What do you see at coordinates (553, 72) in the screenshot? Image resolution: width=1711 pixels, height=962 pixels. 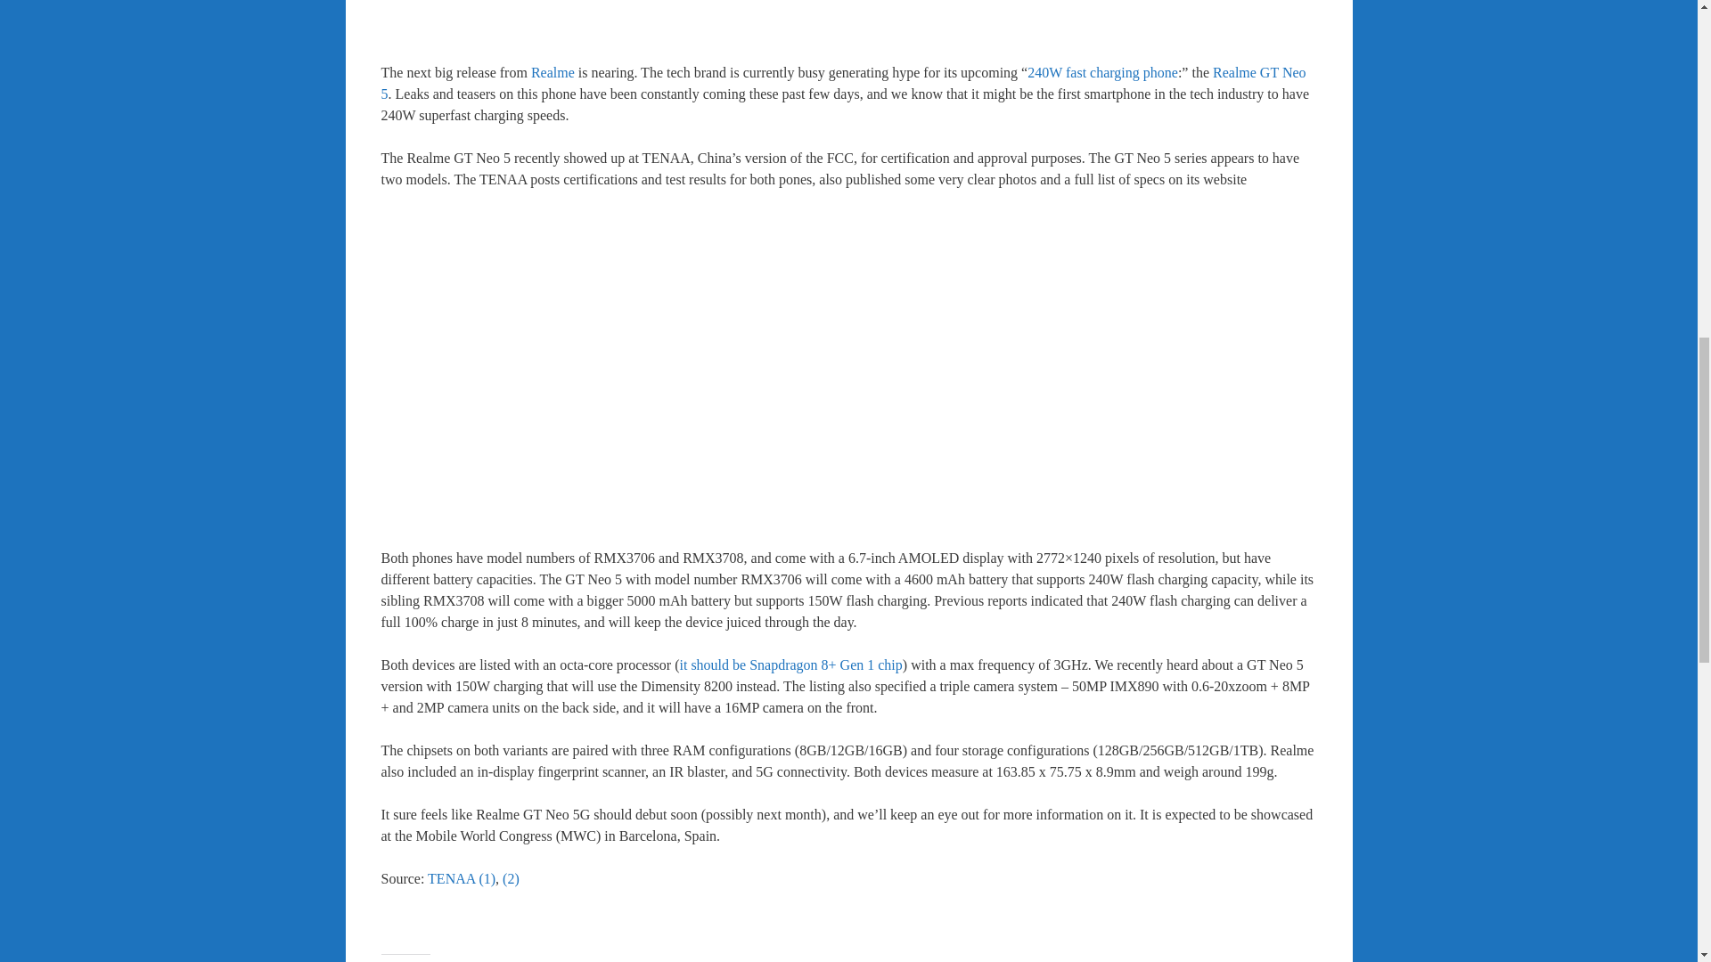 I see `Realme` at bounding box center [553, 72].